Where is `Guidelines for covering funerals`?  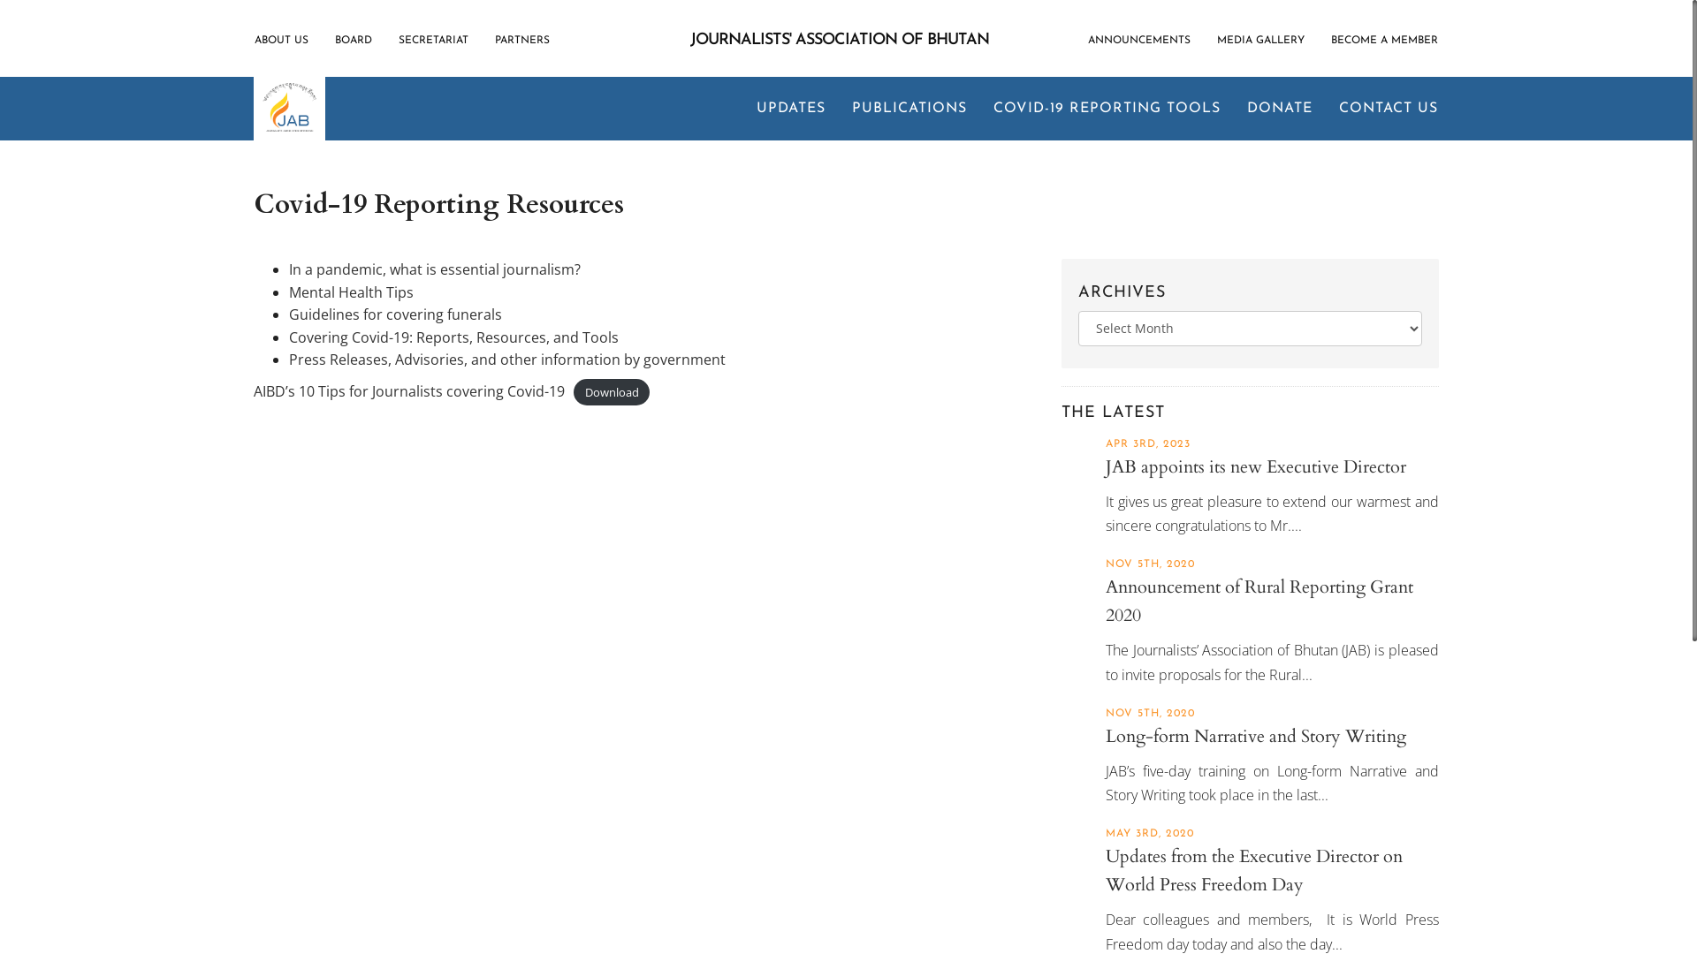 Guidelines for covering funerals is located at coordinates (396, 314).